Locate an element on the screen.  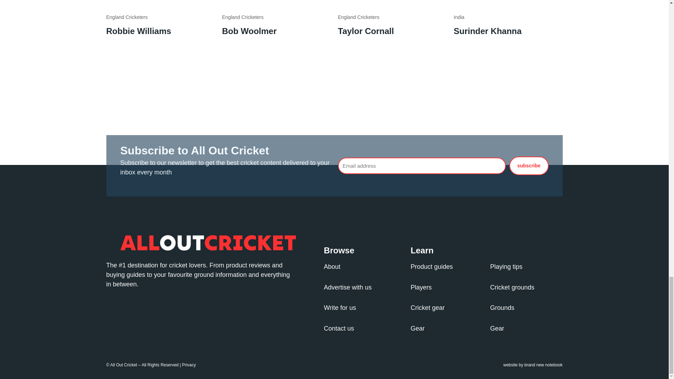
Bob Woolmer is located at coordinates (249, 31).